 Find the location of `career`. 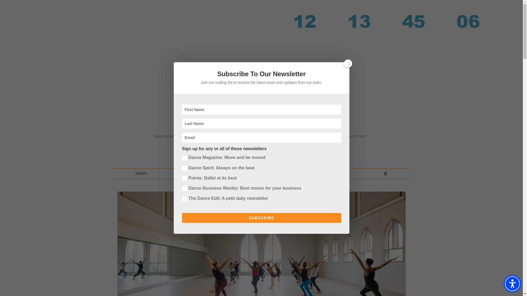

career is located at coordinates (189, 174).